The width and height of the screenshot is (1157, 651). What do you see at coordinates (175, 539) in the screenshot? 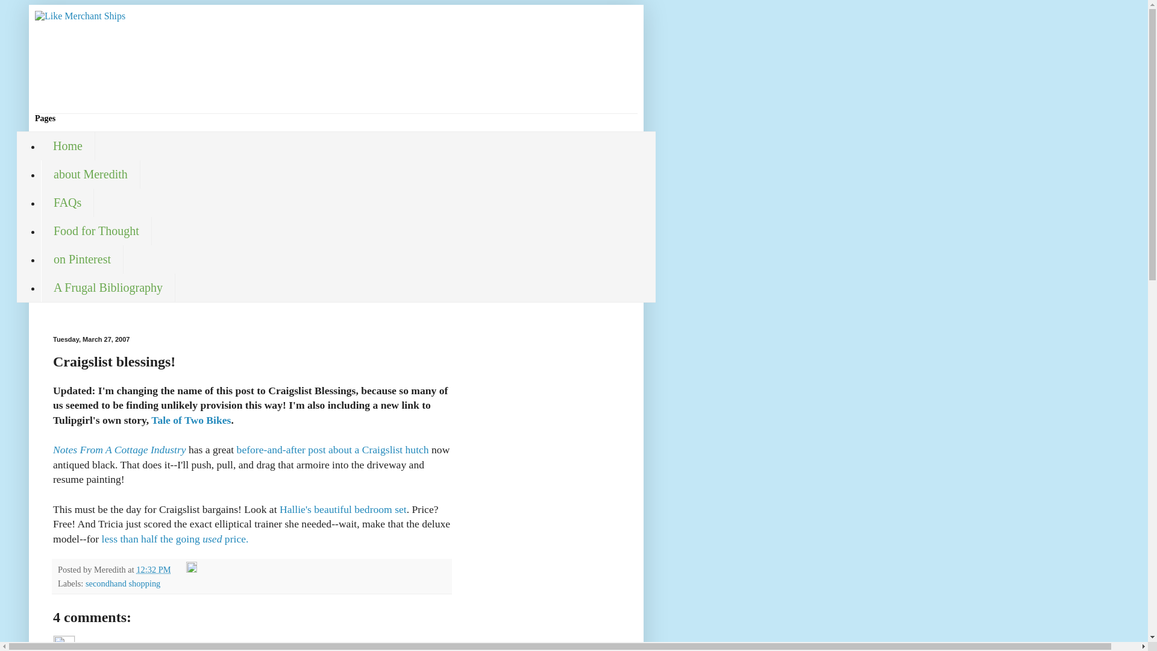
I see `less than half the going used price.` at bounding box center [175, 539].